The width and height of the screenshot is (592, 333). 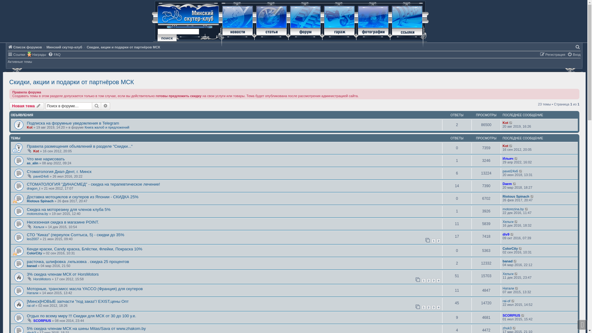 I want to click on Kot, so click(x=505, y=146).